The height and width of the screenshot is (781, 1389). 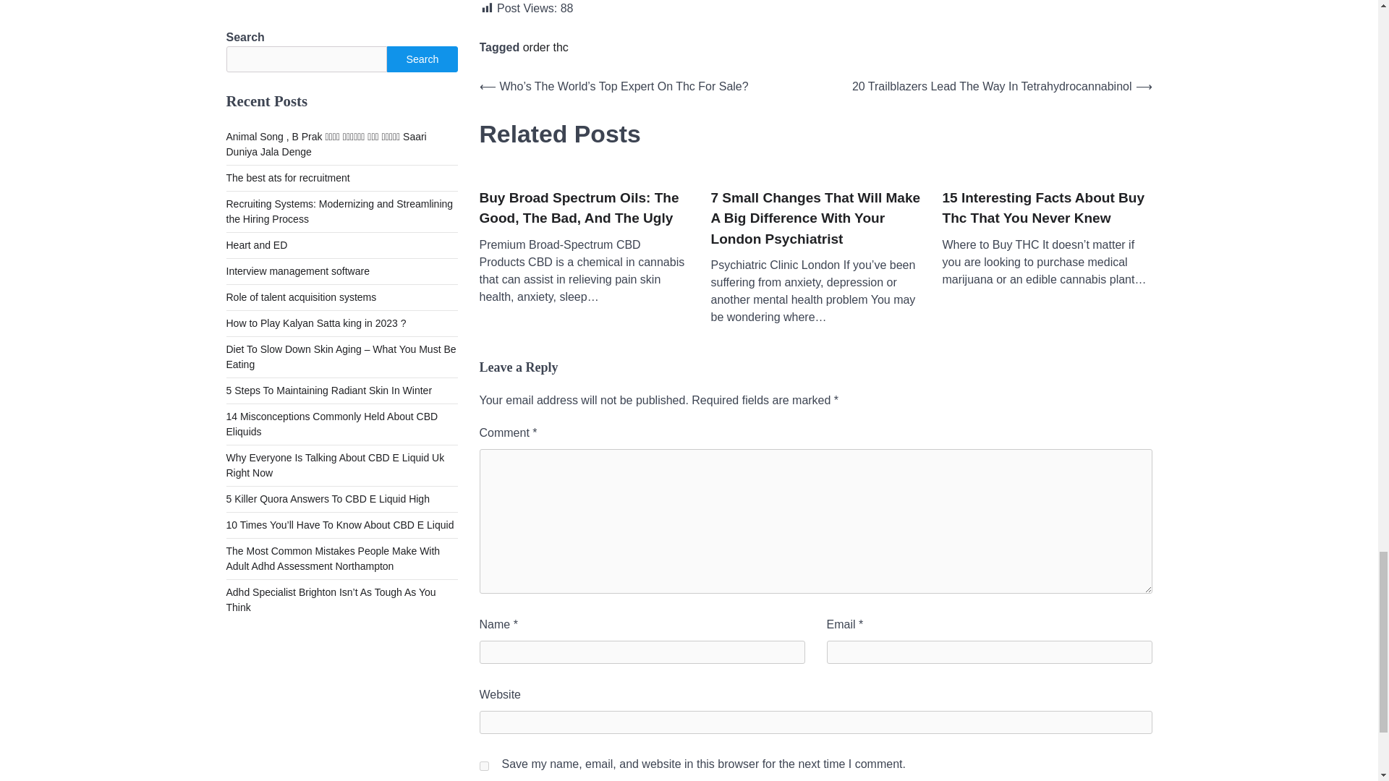 I want to click on Buy Broad Spectrum Oils: The Good, The Bad, And The Ugly, so click(x=584, y=208).